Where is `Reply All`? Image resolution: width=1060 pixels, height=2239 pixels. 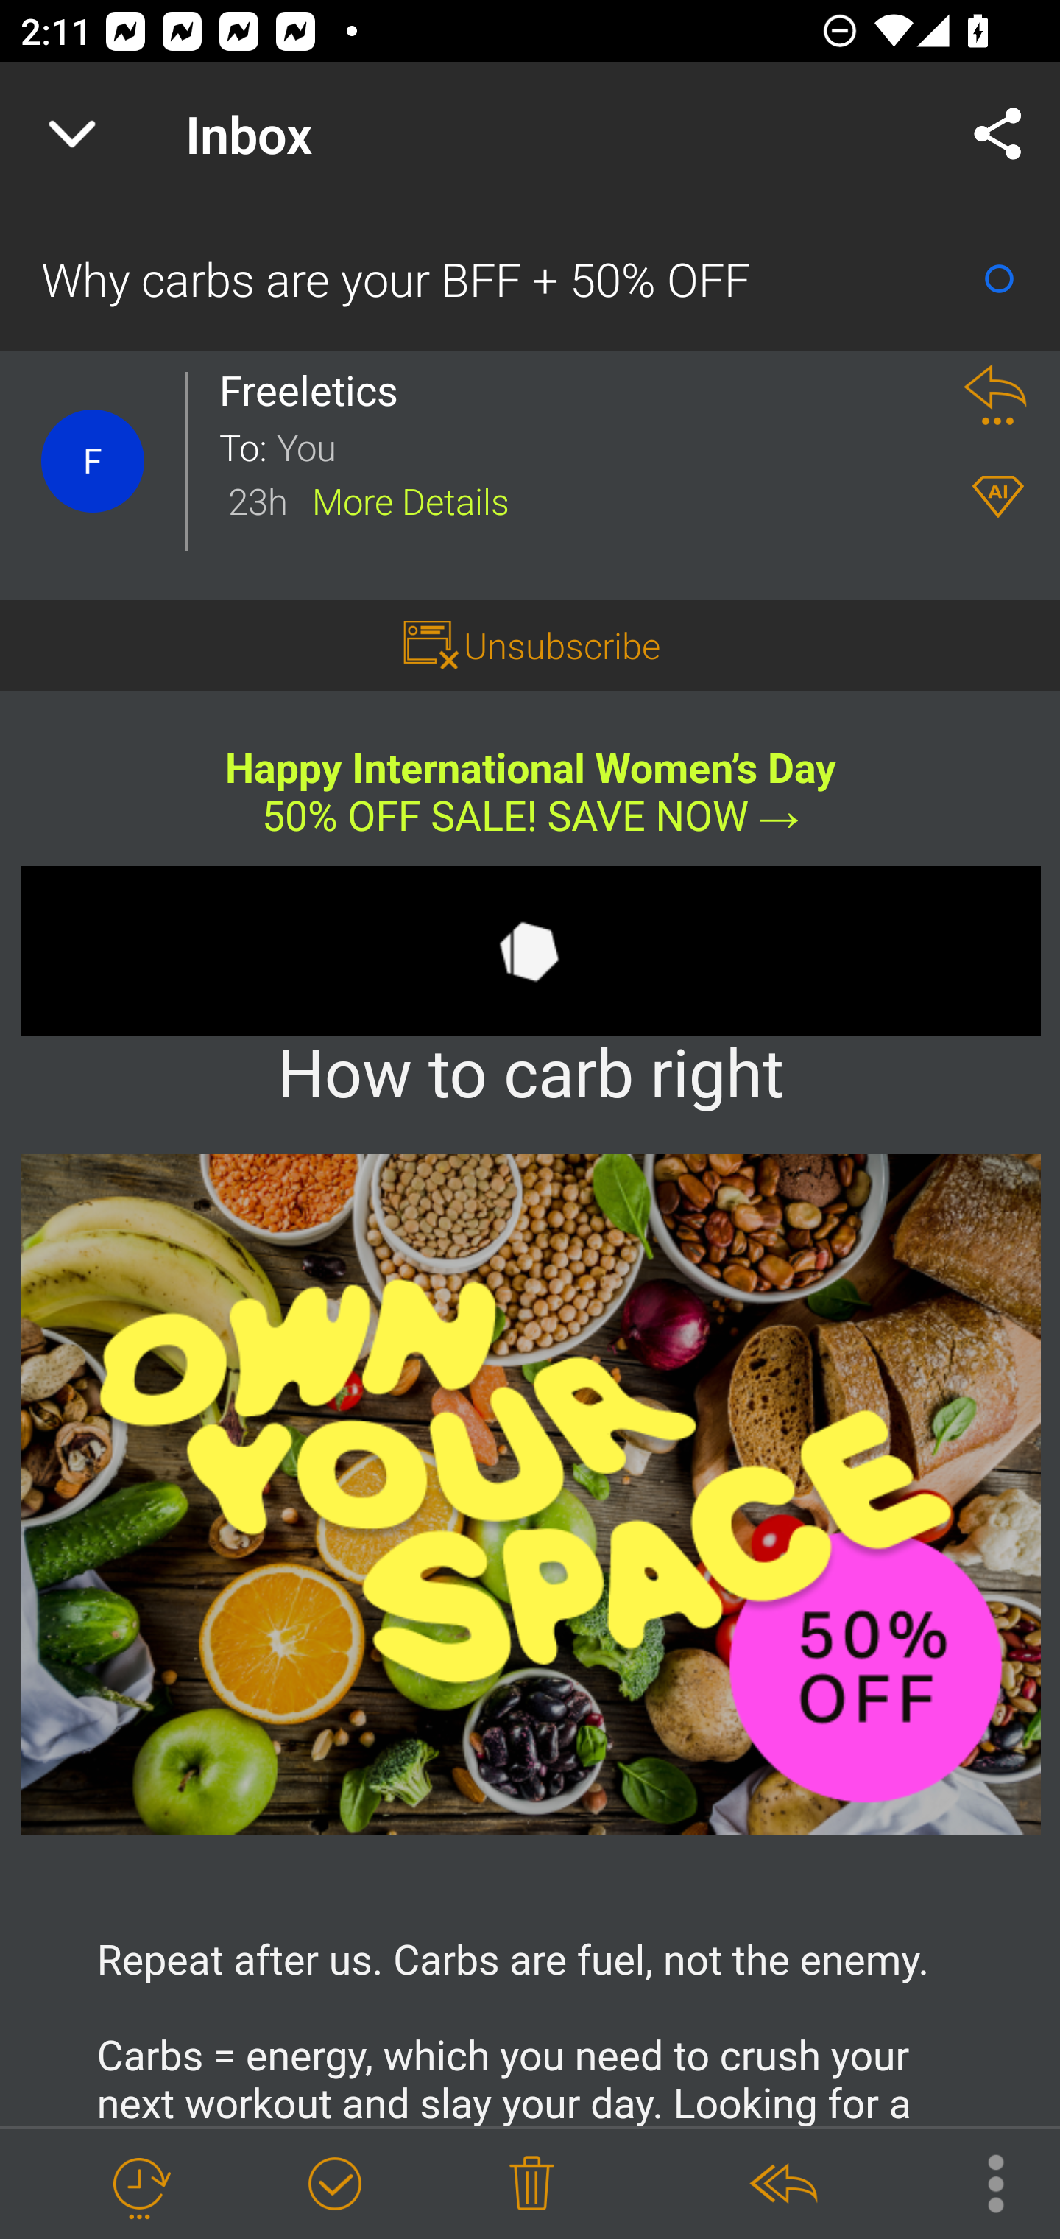
Reply All is located at coordinates (782, 2184).